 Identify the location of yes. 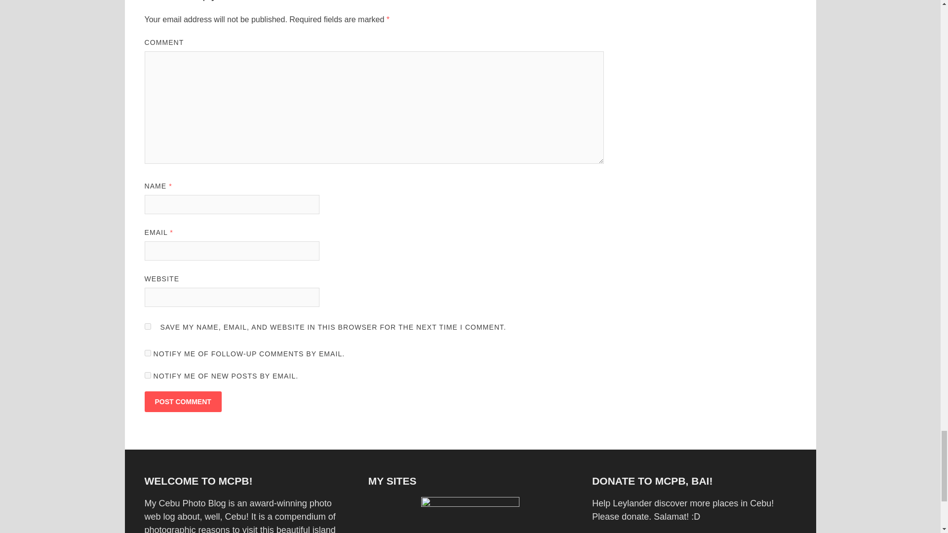
(147, 326).